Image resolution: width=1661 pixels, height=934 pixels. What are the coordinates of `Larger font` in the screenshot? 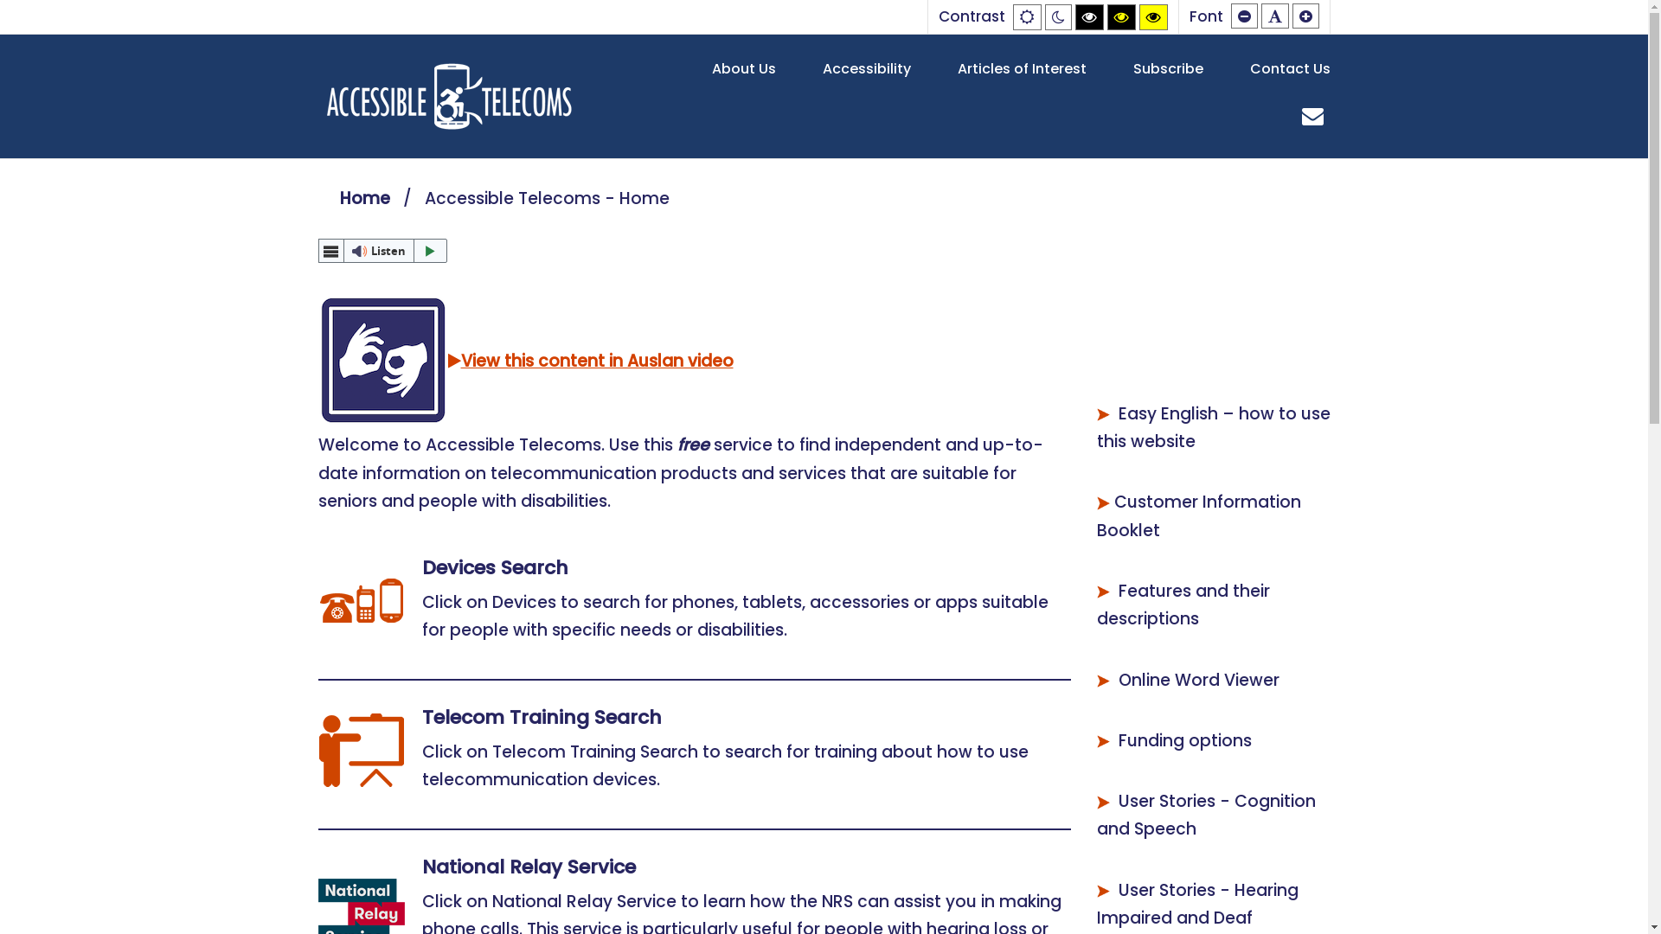 It's located at (1306, 16).